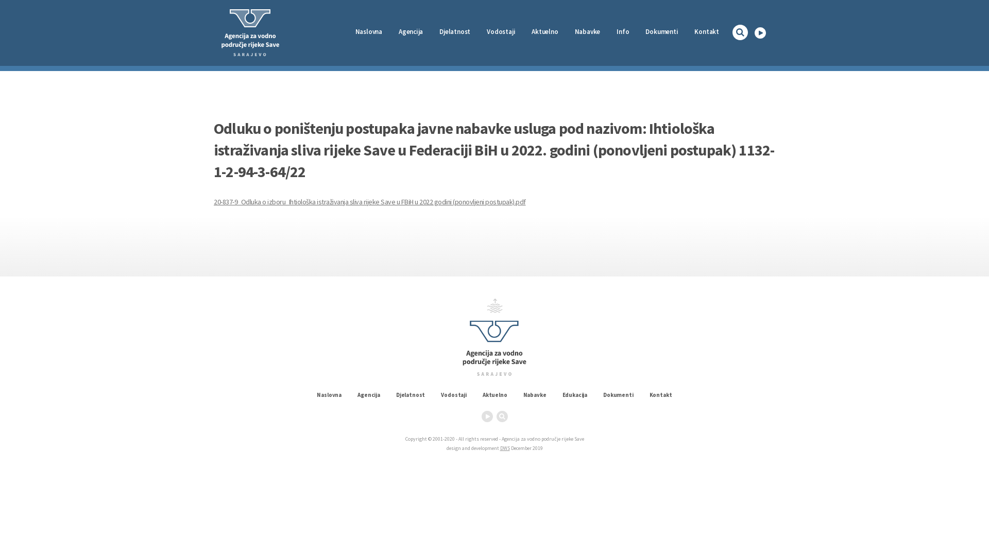 The width and height of the screenshot is (989, 556). Describe the element at coordinates (369, 32) in the screenshot. I see `Naslovna` at that location.